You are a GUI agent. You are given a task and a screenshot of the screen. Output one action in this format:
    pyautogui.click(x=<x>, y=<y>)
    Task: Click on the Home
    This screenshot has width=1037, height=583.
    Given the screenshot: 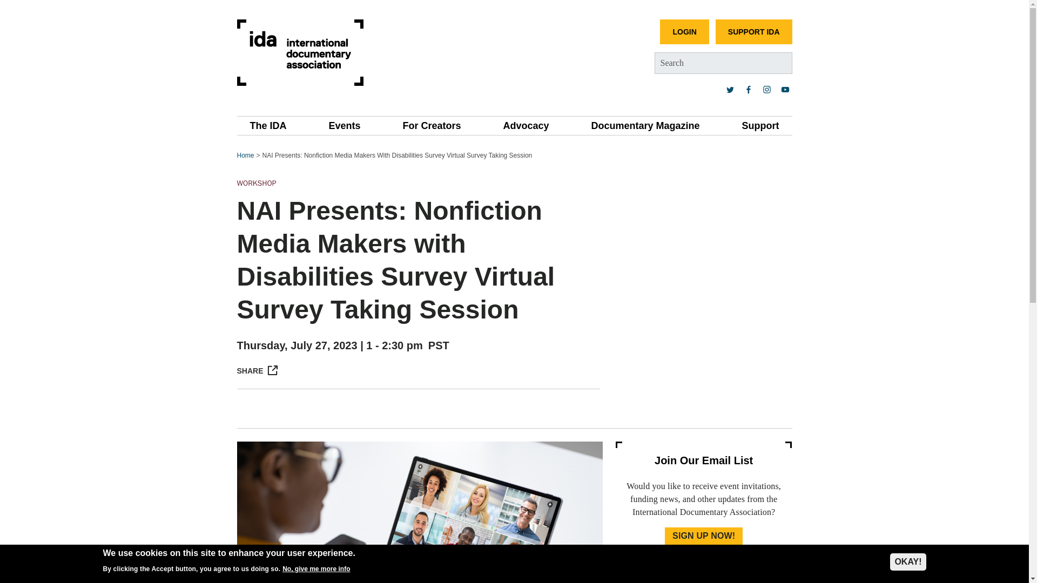 What is the action you would take?
    pyautogui.click(x=299, y=52)
    